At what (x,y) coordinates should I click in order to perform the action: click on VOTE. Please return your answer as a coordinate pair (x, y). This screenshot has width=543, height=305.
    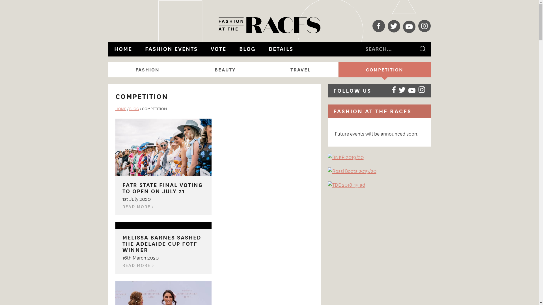
    Looking at the image, I should click on (218, 49).